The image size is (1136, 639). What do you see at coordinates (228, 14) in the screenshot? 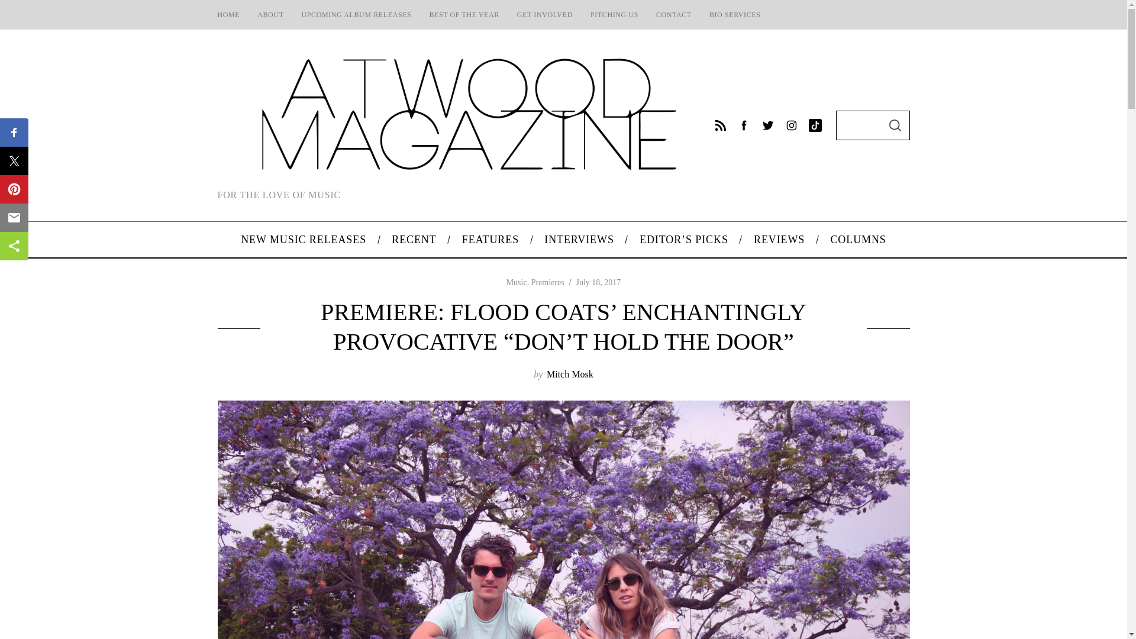
I see `HOME` at bounding box center [228, 14].